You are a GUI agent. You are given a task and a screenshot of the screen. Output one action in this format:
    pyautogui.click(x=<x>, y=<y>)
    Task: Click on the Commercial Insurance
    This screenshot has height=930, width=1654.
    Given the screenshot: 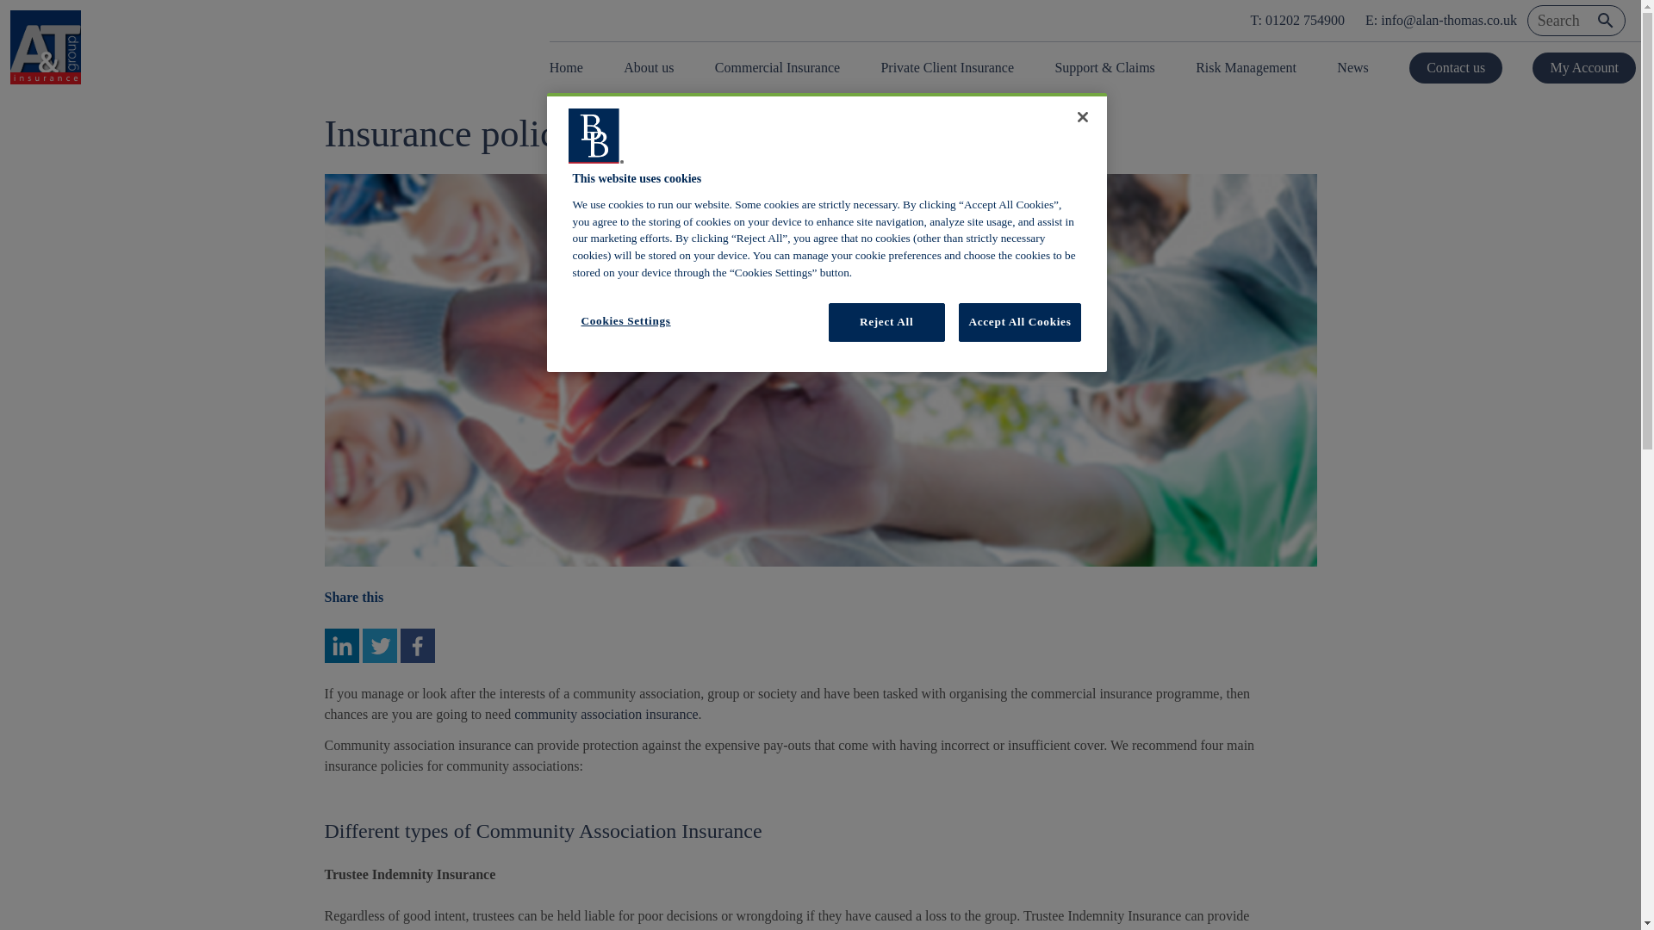 What is the action you would take?
    pyautogui.click(x=777, y=67)
    